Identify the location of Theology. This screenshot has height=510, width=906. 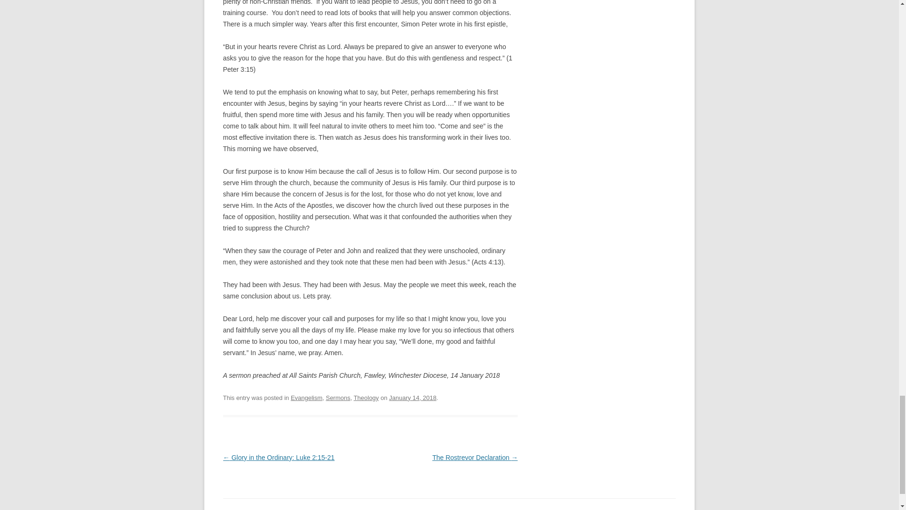
(366, 398).